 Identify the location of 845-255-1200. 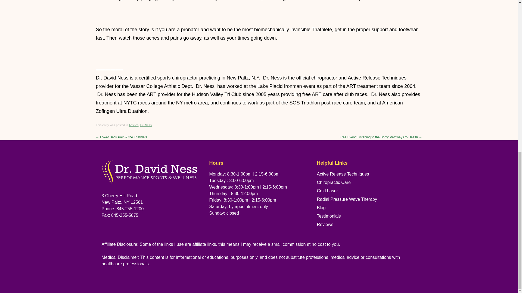
(130, 209).